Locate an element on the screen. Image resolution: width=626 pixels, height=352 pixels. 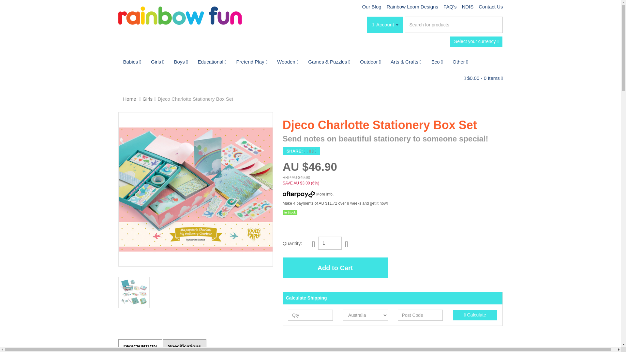
NDIS is located at coordinates (467, 7).